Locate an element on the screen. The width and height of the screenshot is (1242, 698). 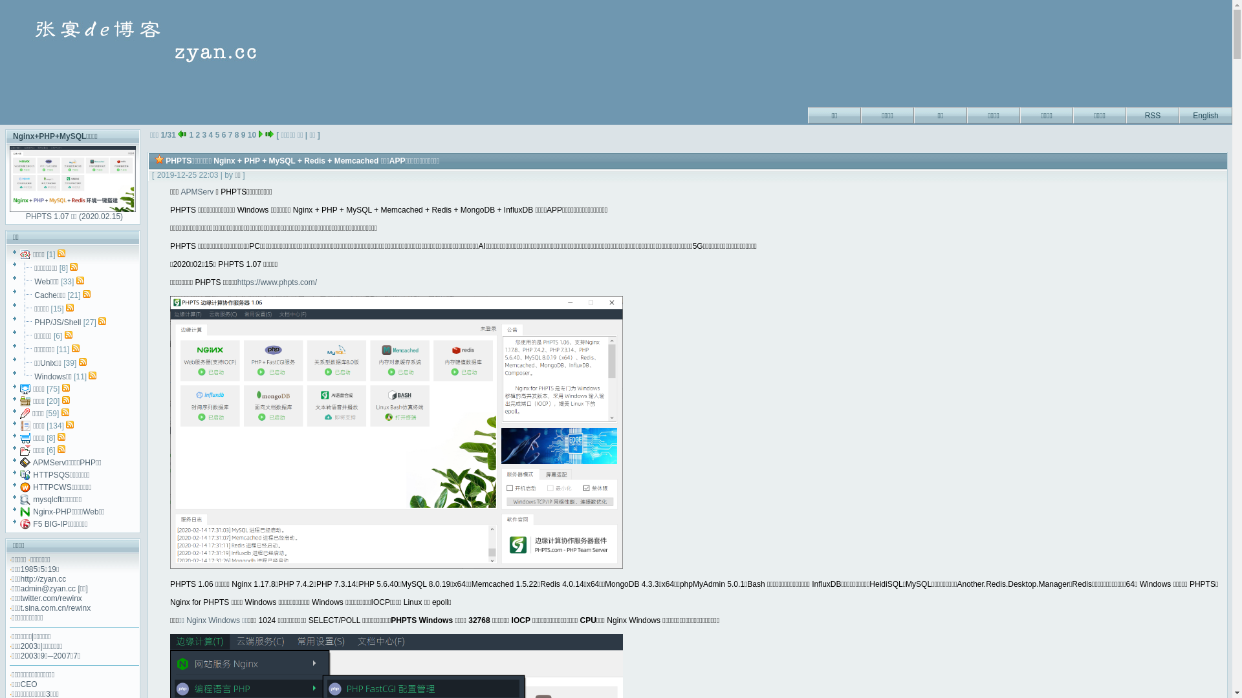
6 is located at coordinates (224, 135).